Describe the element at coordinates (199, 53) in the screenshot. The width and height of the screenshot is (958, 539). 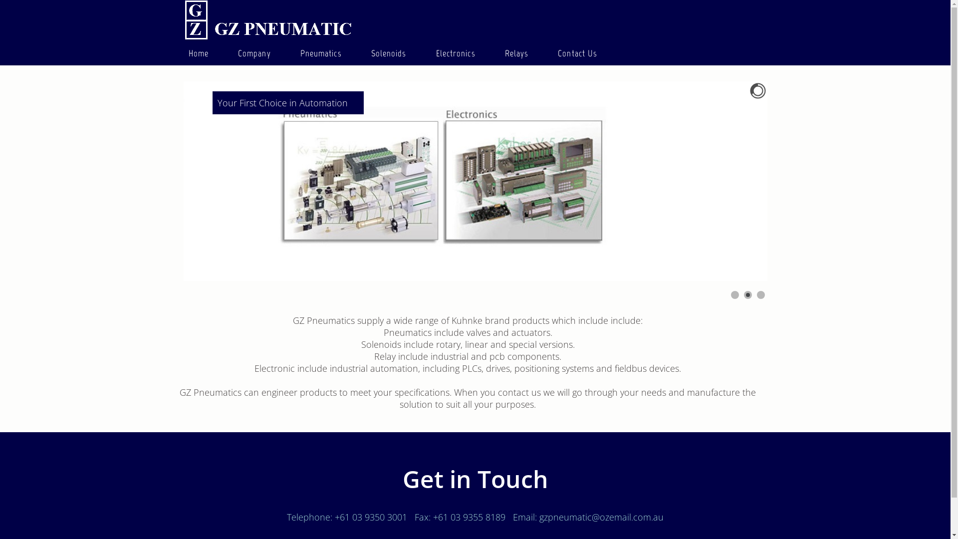
I see `Home` at that location.